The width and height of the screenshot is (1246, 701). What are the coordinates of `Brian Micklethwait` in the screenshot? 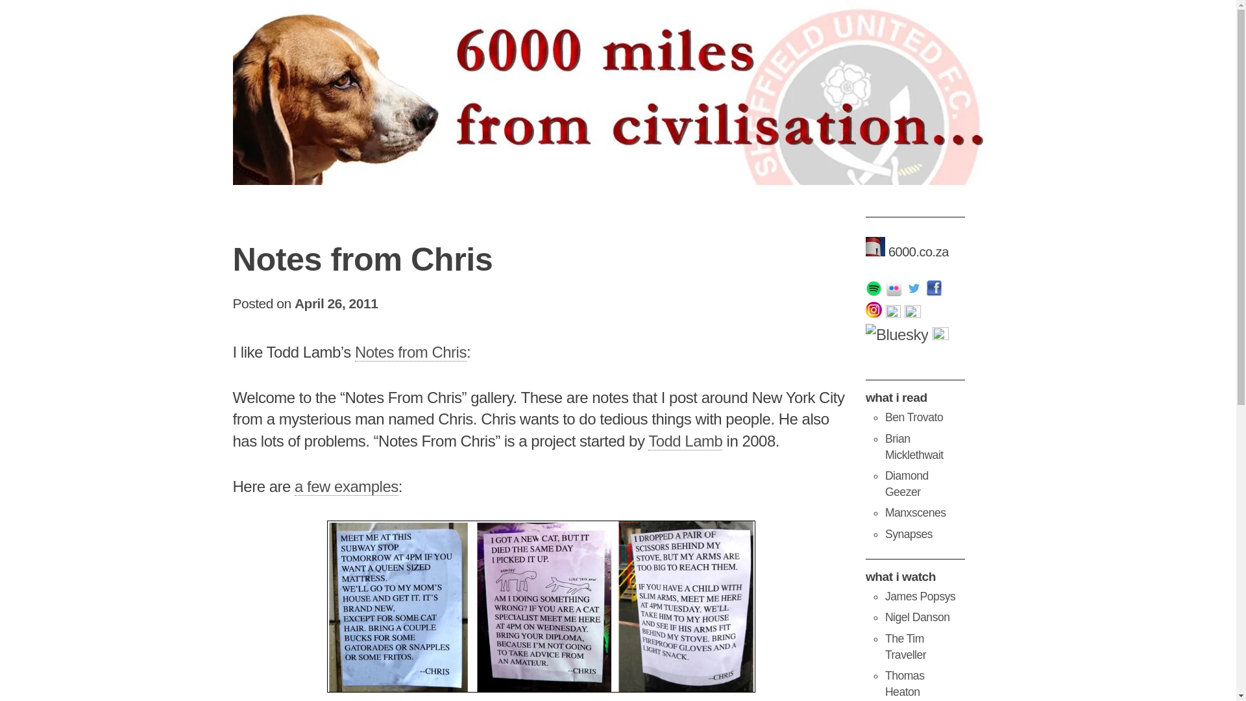 It's located at (914, 447).